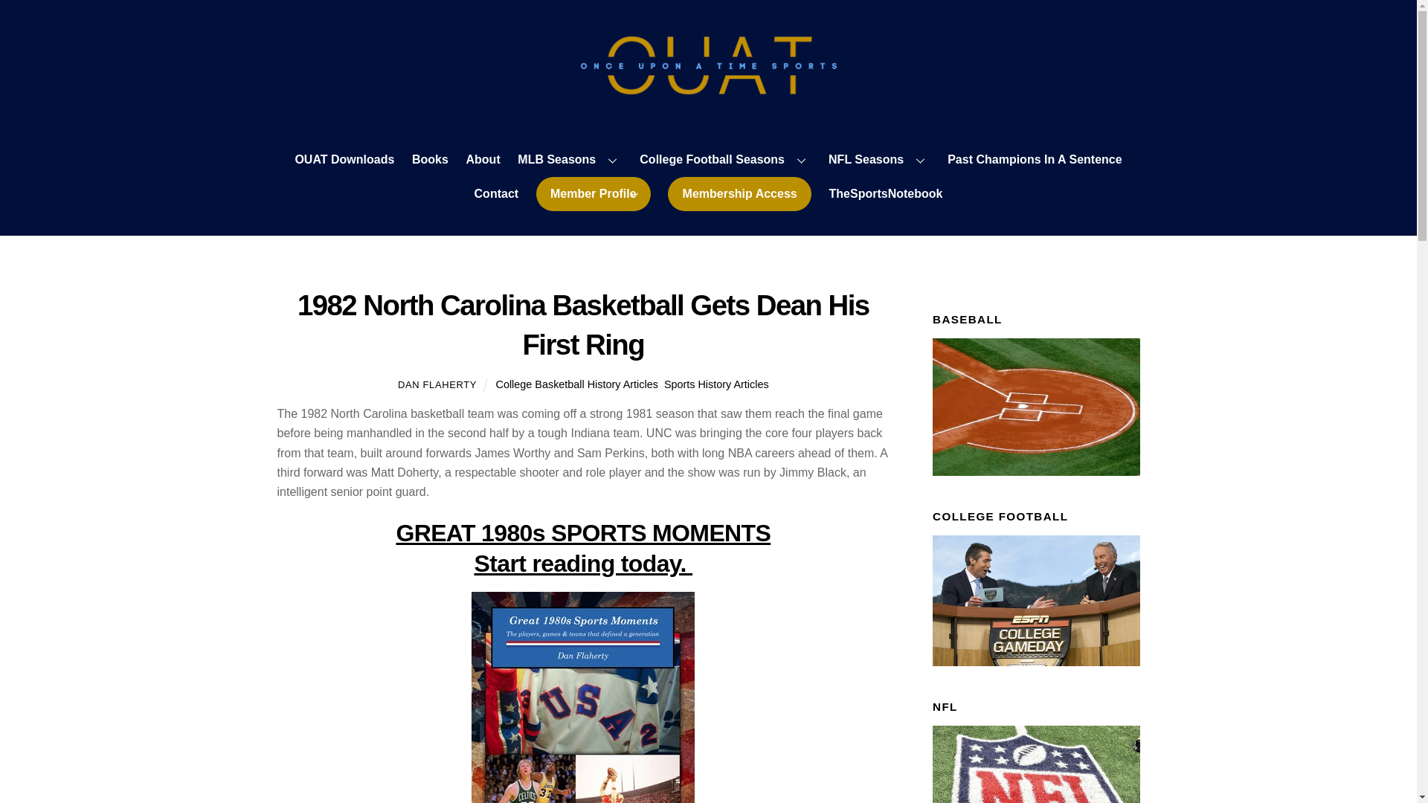  What do you see at coordinates (482, 161) in the screenshot?
I see `About` at bounding box center [482, 161].